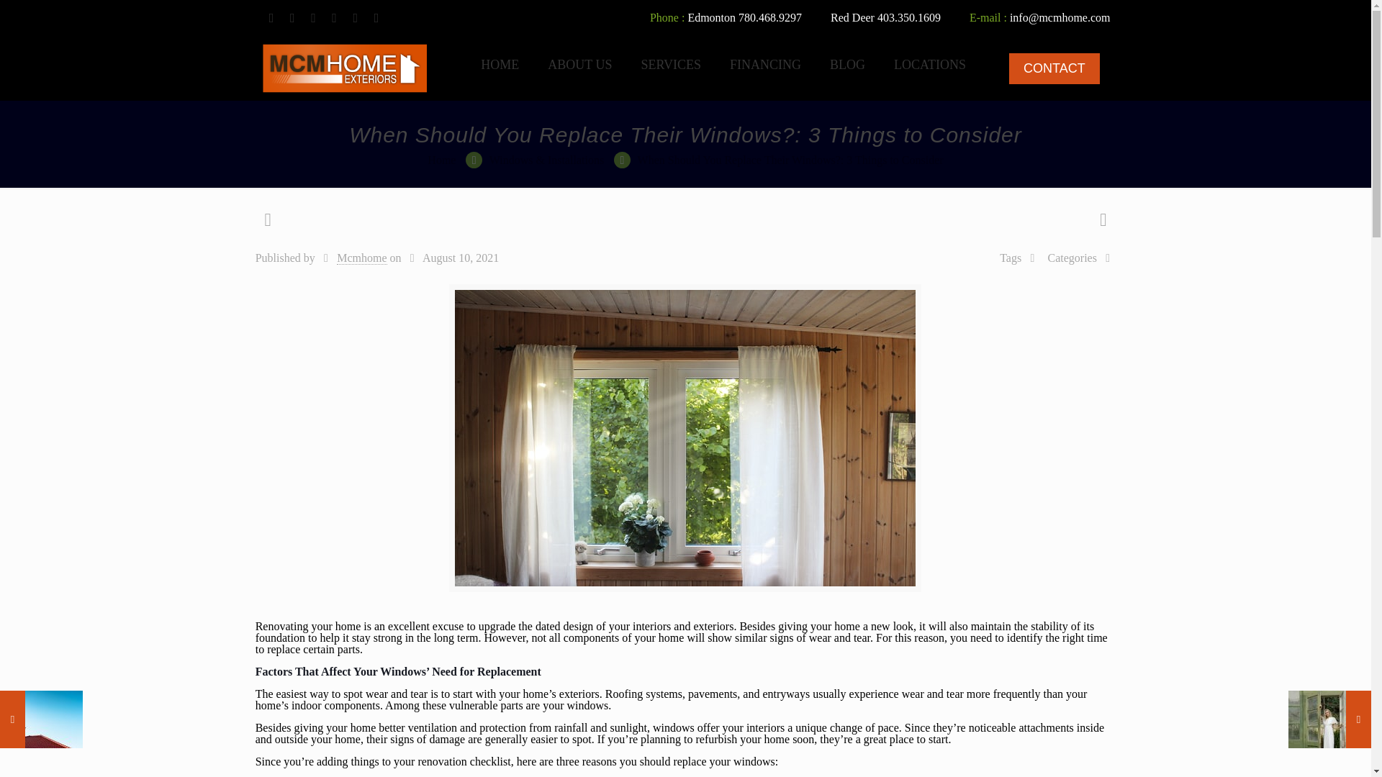 The image size is (1382, 777). What do you see at coordinates (846, 64) in the screenshot?
I see `Blog` at bounding box center [846, 64].